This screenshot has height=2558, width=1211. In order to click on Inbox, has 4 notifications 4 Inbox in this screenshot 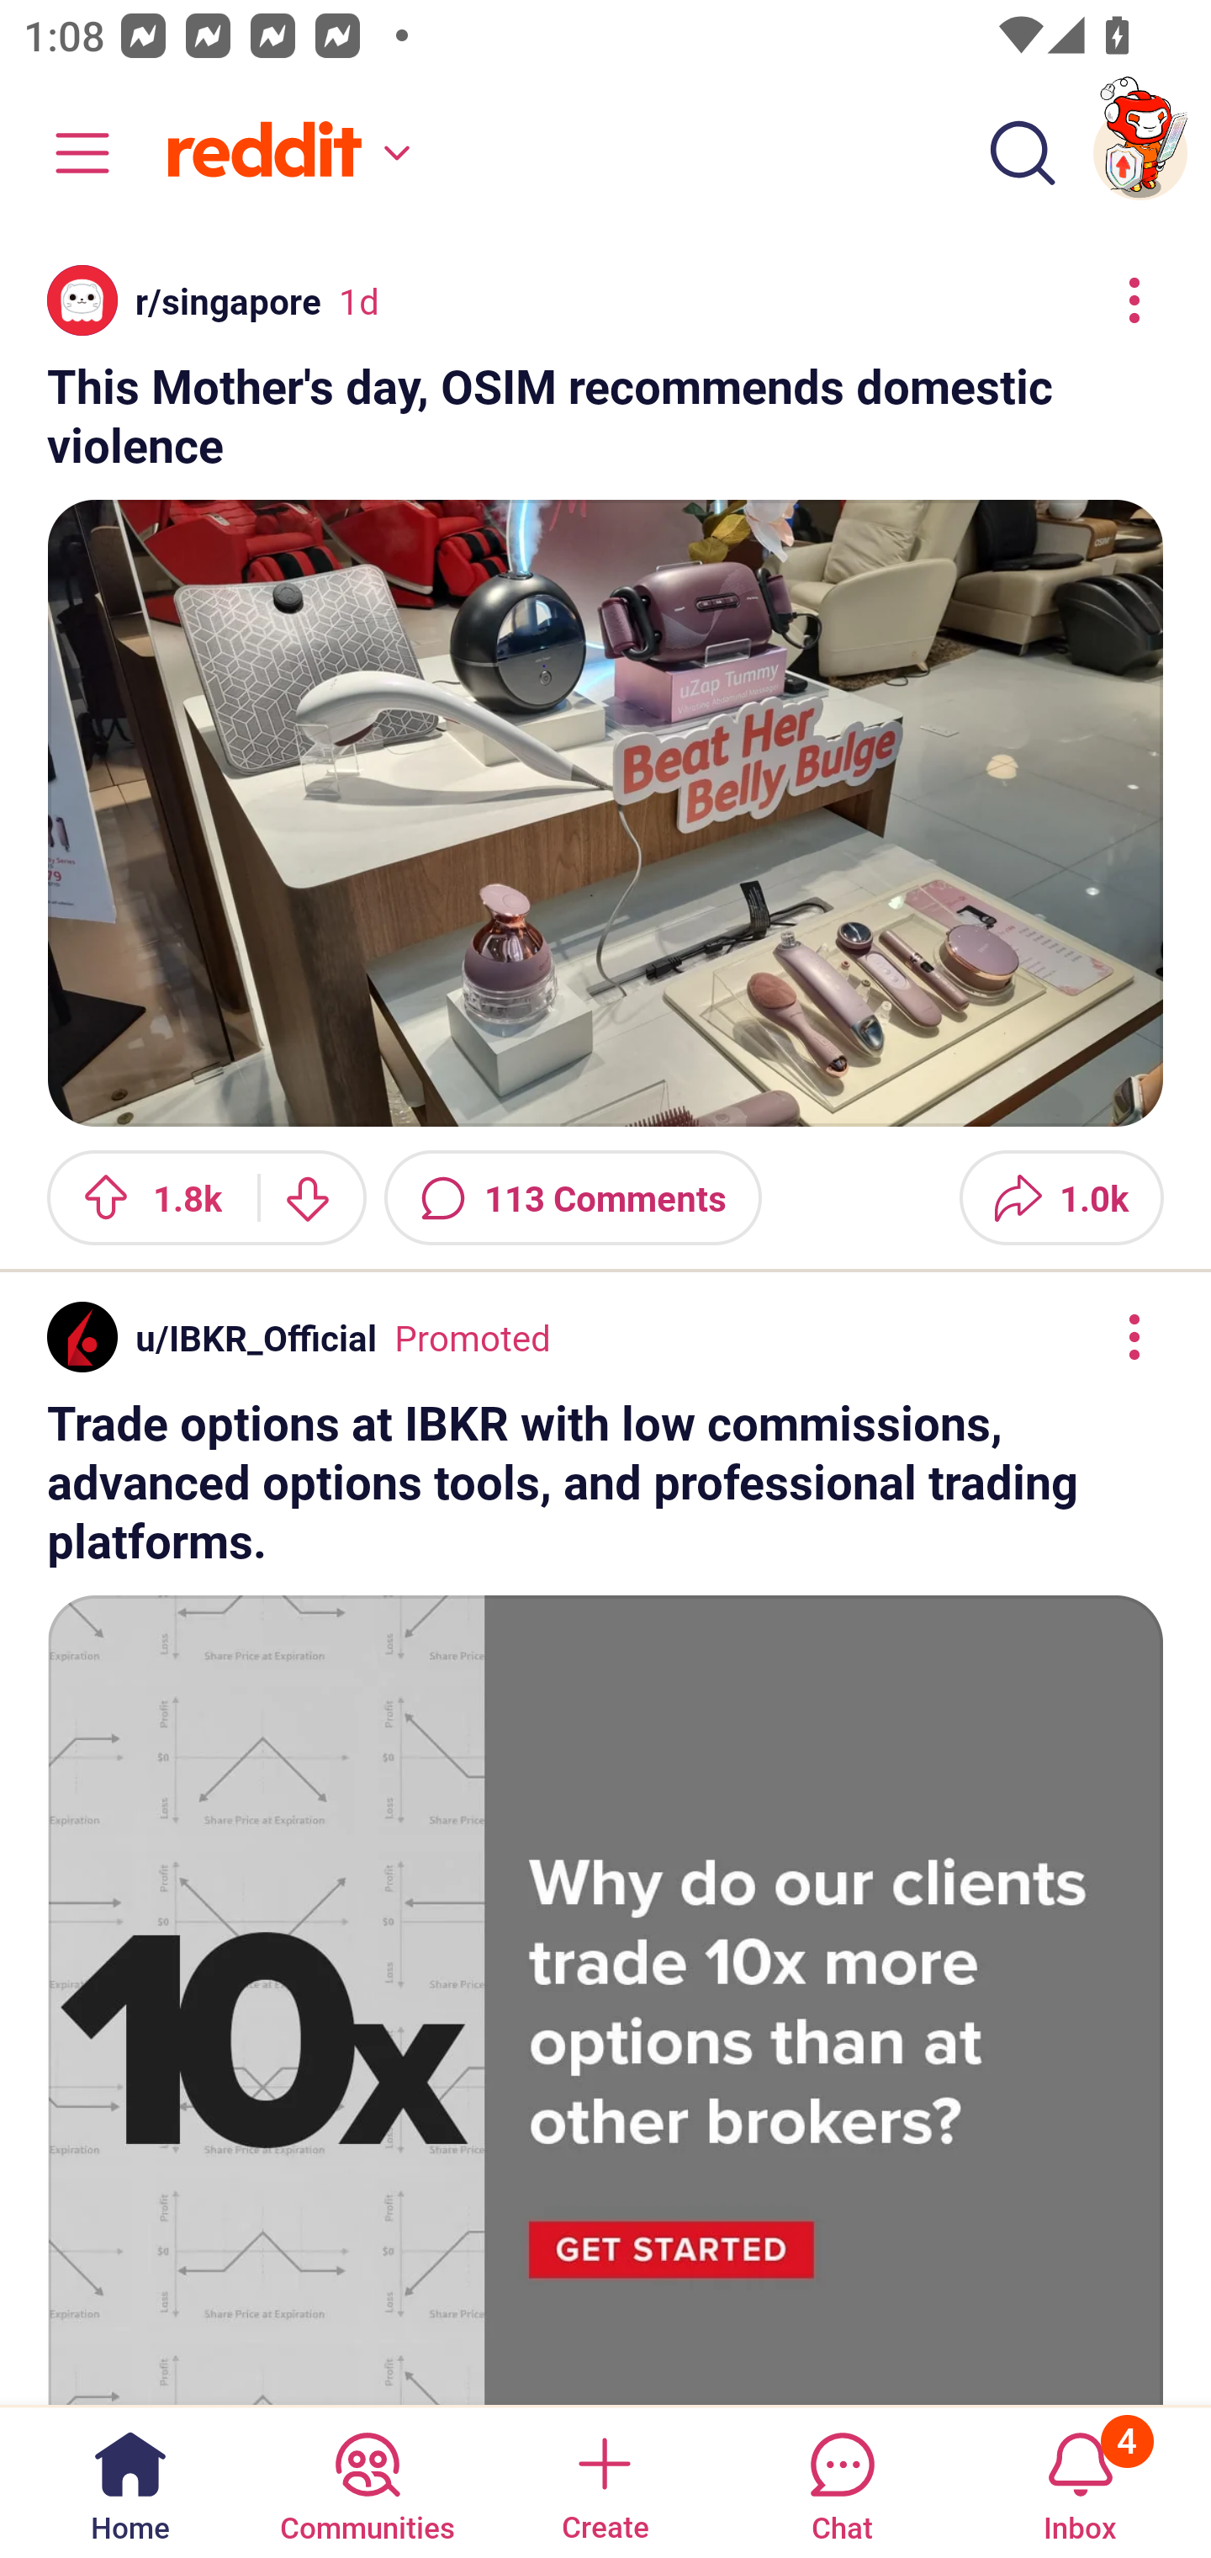, I will do `click(1080, 2481)`.